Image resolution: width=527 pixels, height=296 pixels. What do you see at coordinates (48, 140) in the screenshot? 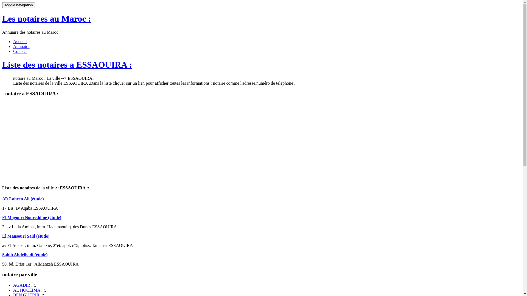
I see `Advertisement` at bounding box center [48, 140].